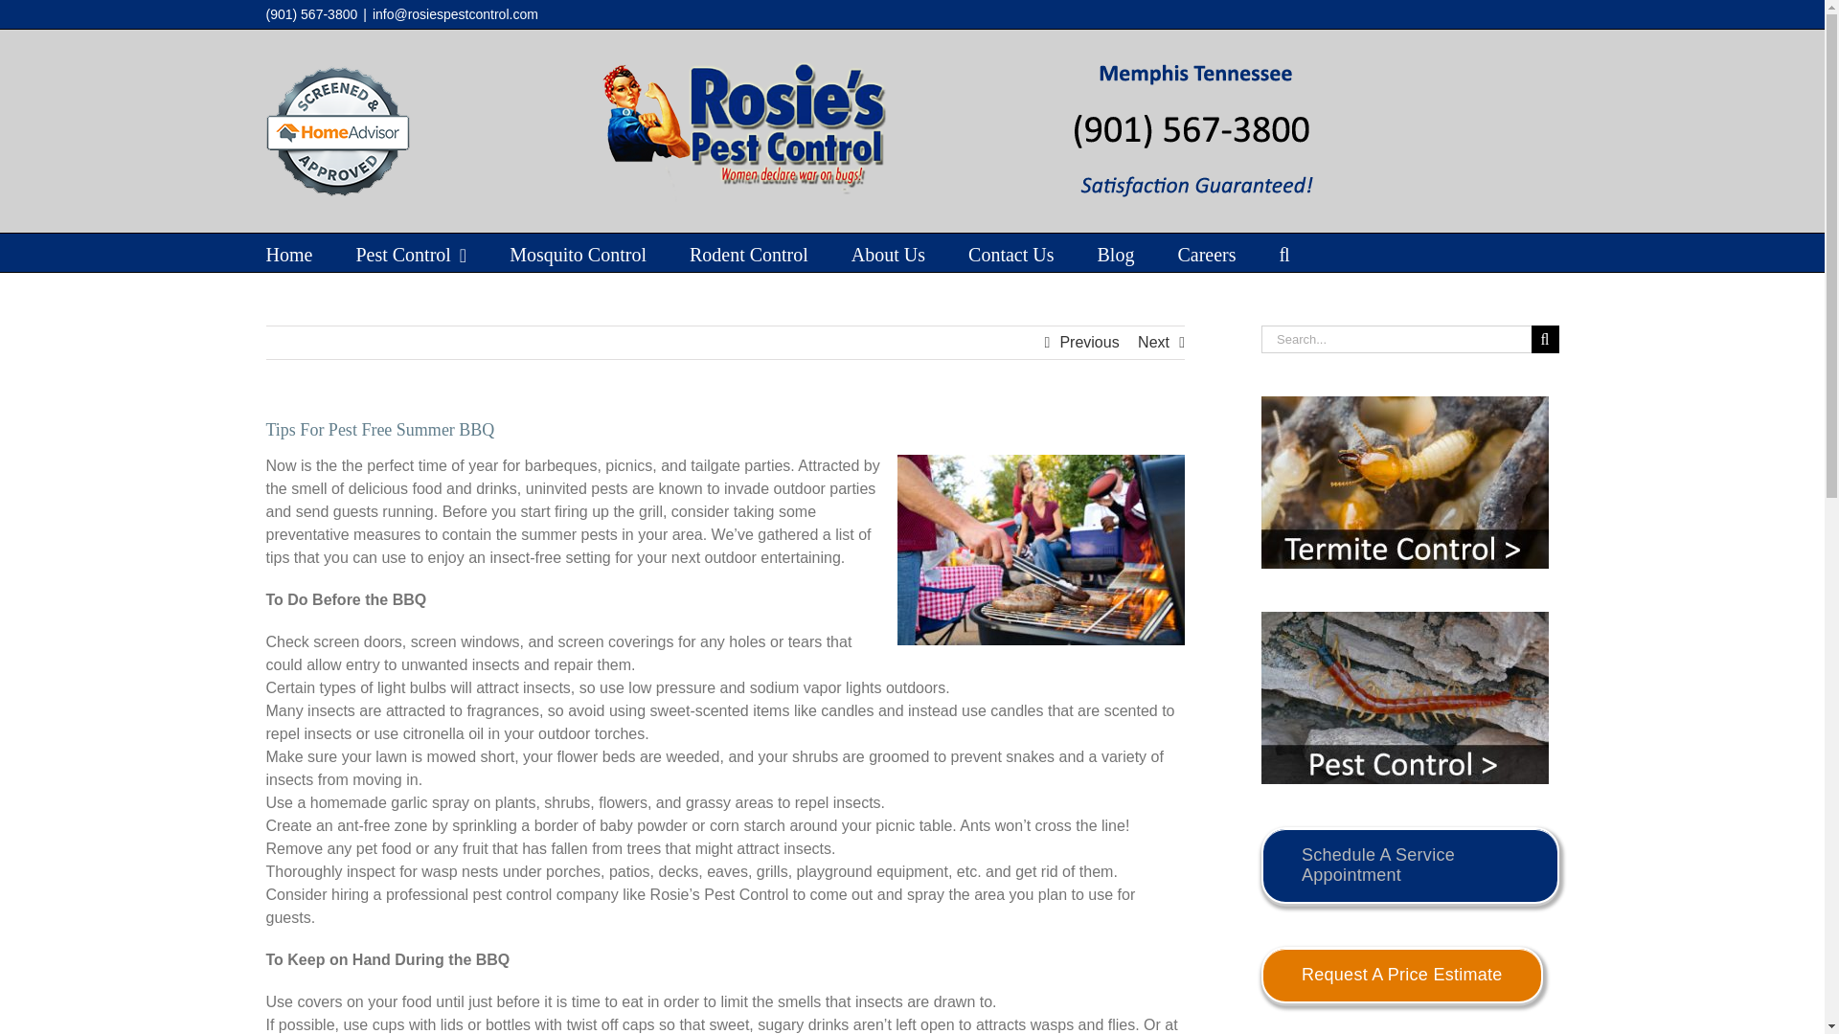 Image resolution: width=1839 pixels, height=1034 pixels. I want to click on Contact Us, so click(1011, 253).